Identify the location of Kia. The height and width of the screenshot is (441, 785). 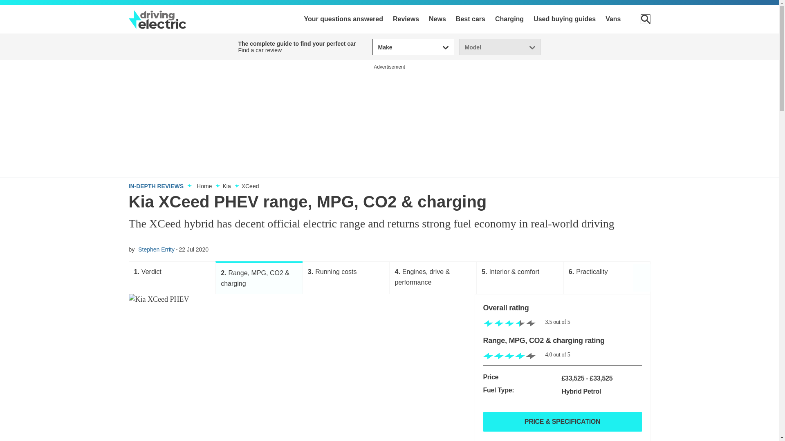
(227, 186).